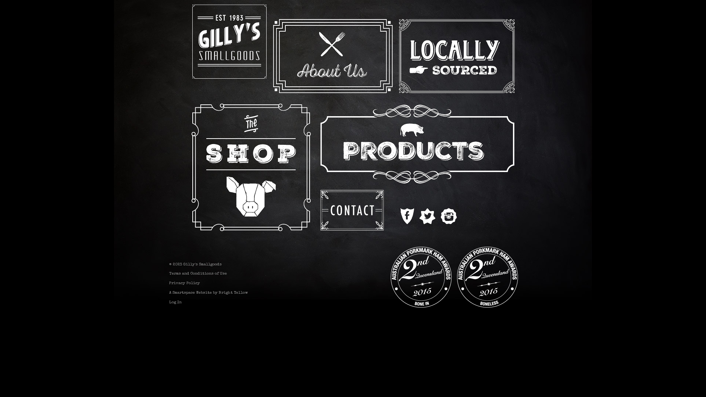 The width and height of the screenshot is (706, 397). I want to click on Instagram, so click(450, 215).